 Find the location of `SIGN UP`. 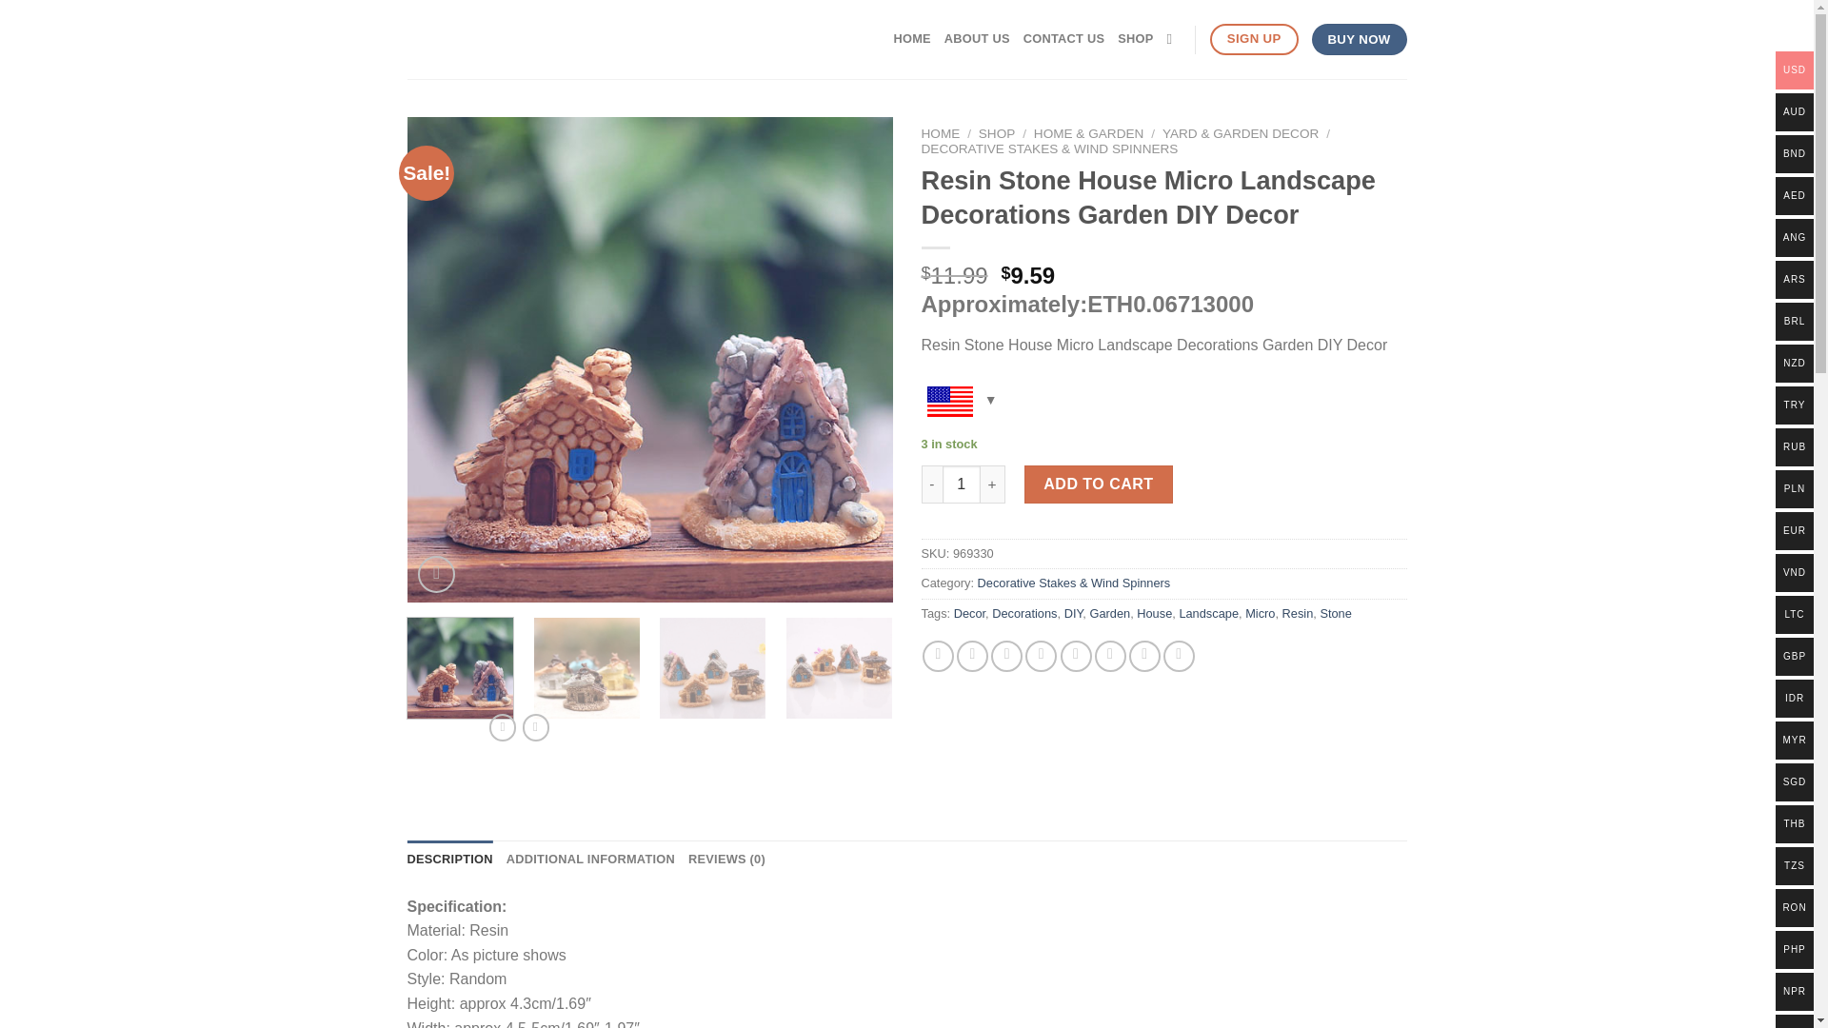

SIGN UP is located at coordinates (1254, 39).